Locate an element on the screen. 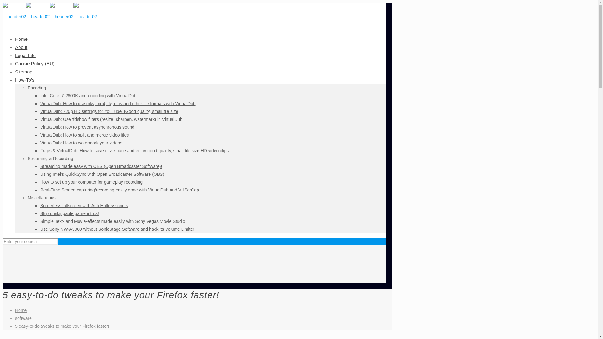  The Kaputniks is located at coordinates (50, 16).